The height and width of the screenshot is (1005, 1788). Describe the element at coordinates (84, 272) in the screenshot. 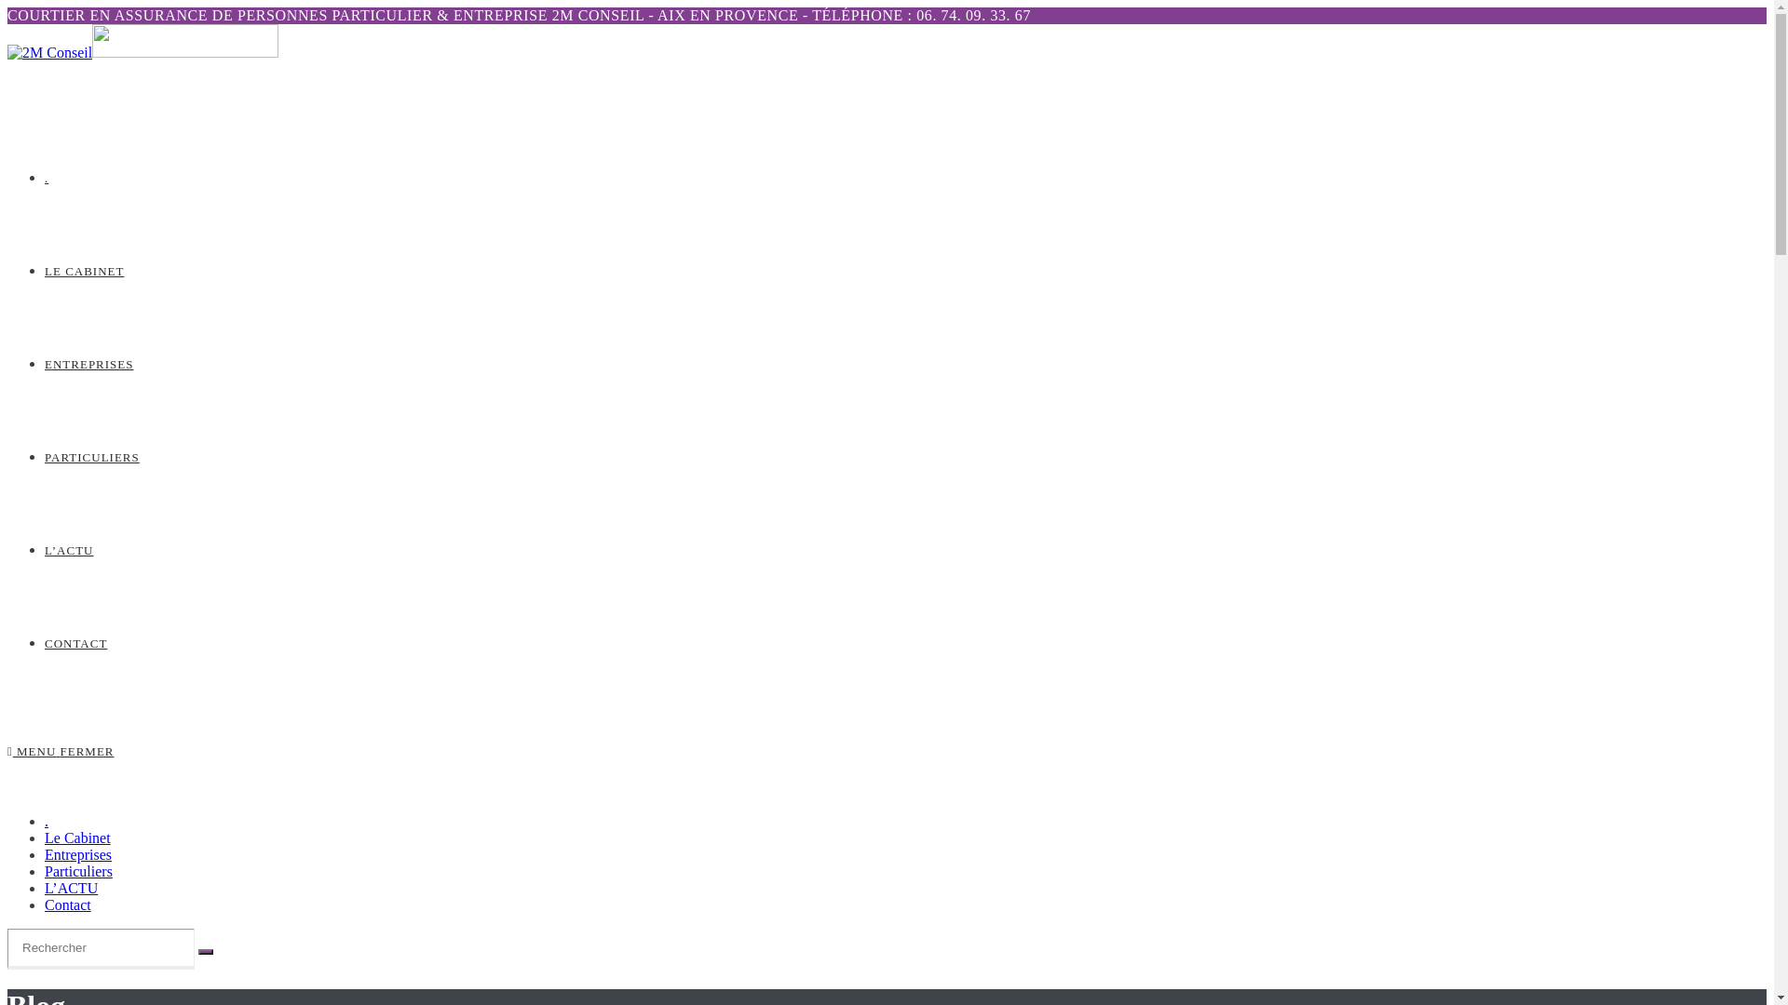

I see `LE CABINET` at that location.